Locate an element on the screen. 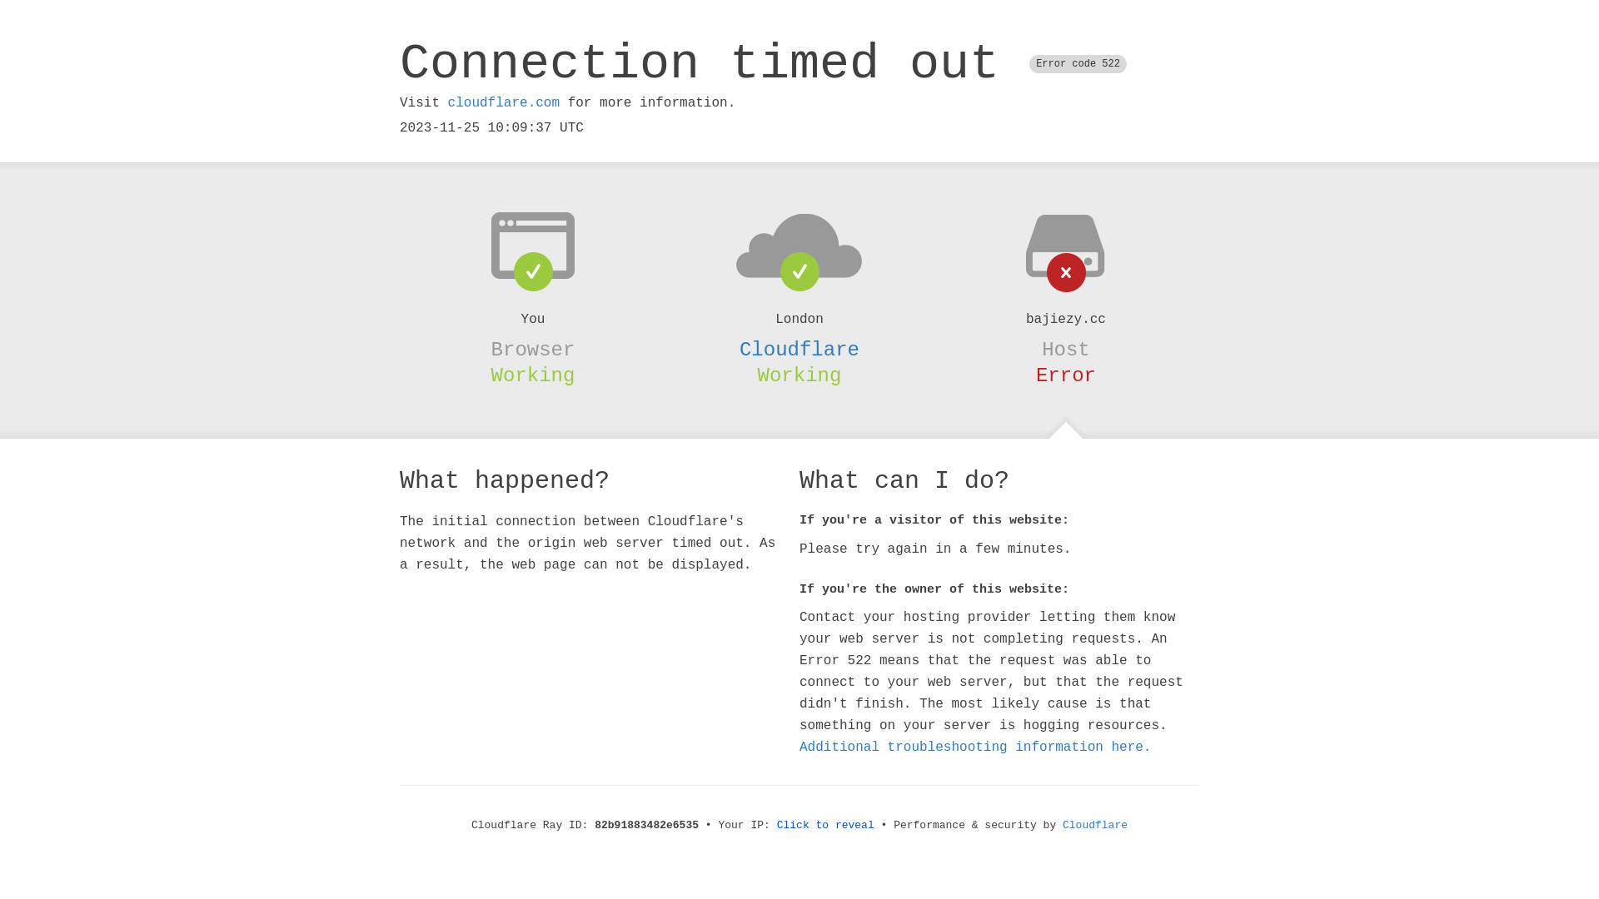 The width and height of the screenshot is (1599, 899). Cloudflare is located at coordinates (1095, 826).